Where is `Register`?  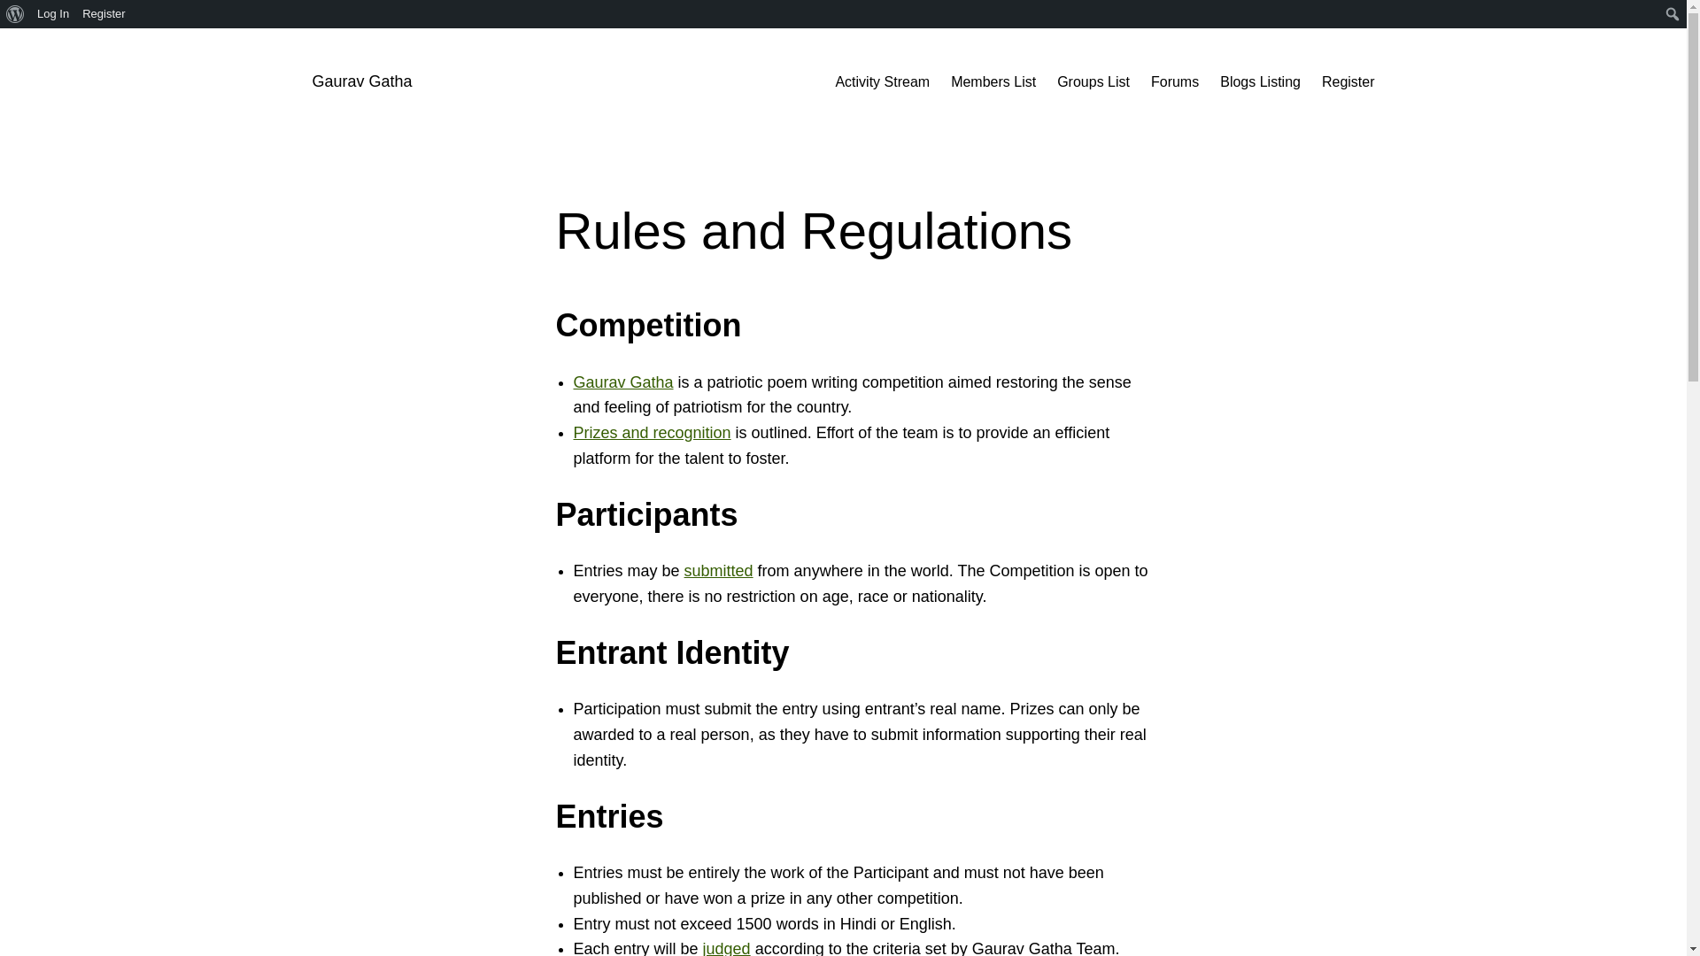
Register is located at coordinates (104, 14).